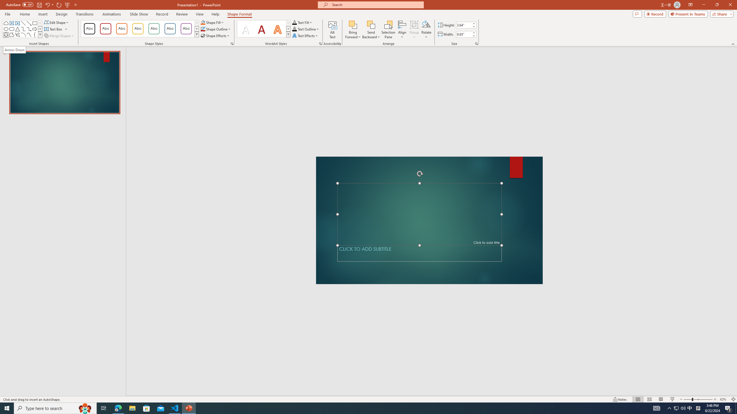  Describe the element at coordinates (305, 36) in the screenshot. I see `Text Effects` at that location.